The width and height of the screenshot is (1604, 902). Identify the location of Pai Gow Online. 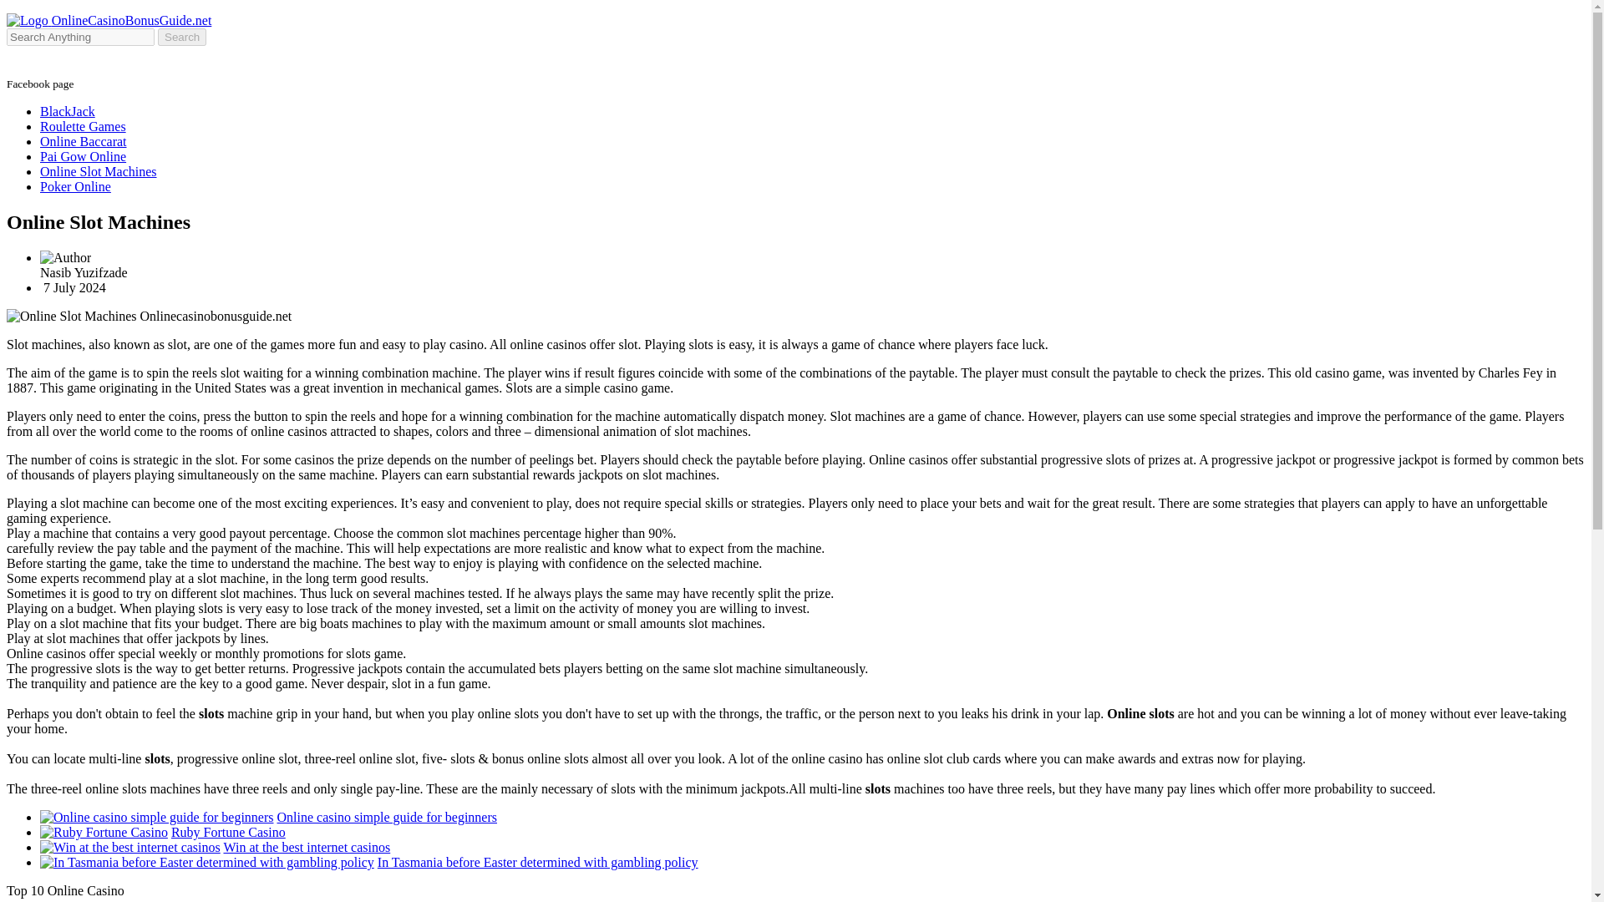
(84, 156).